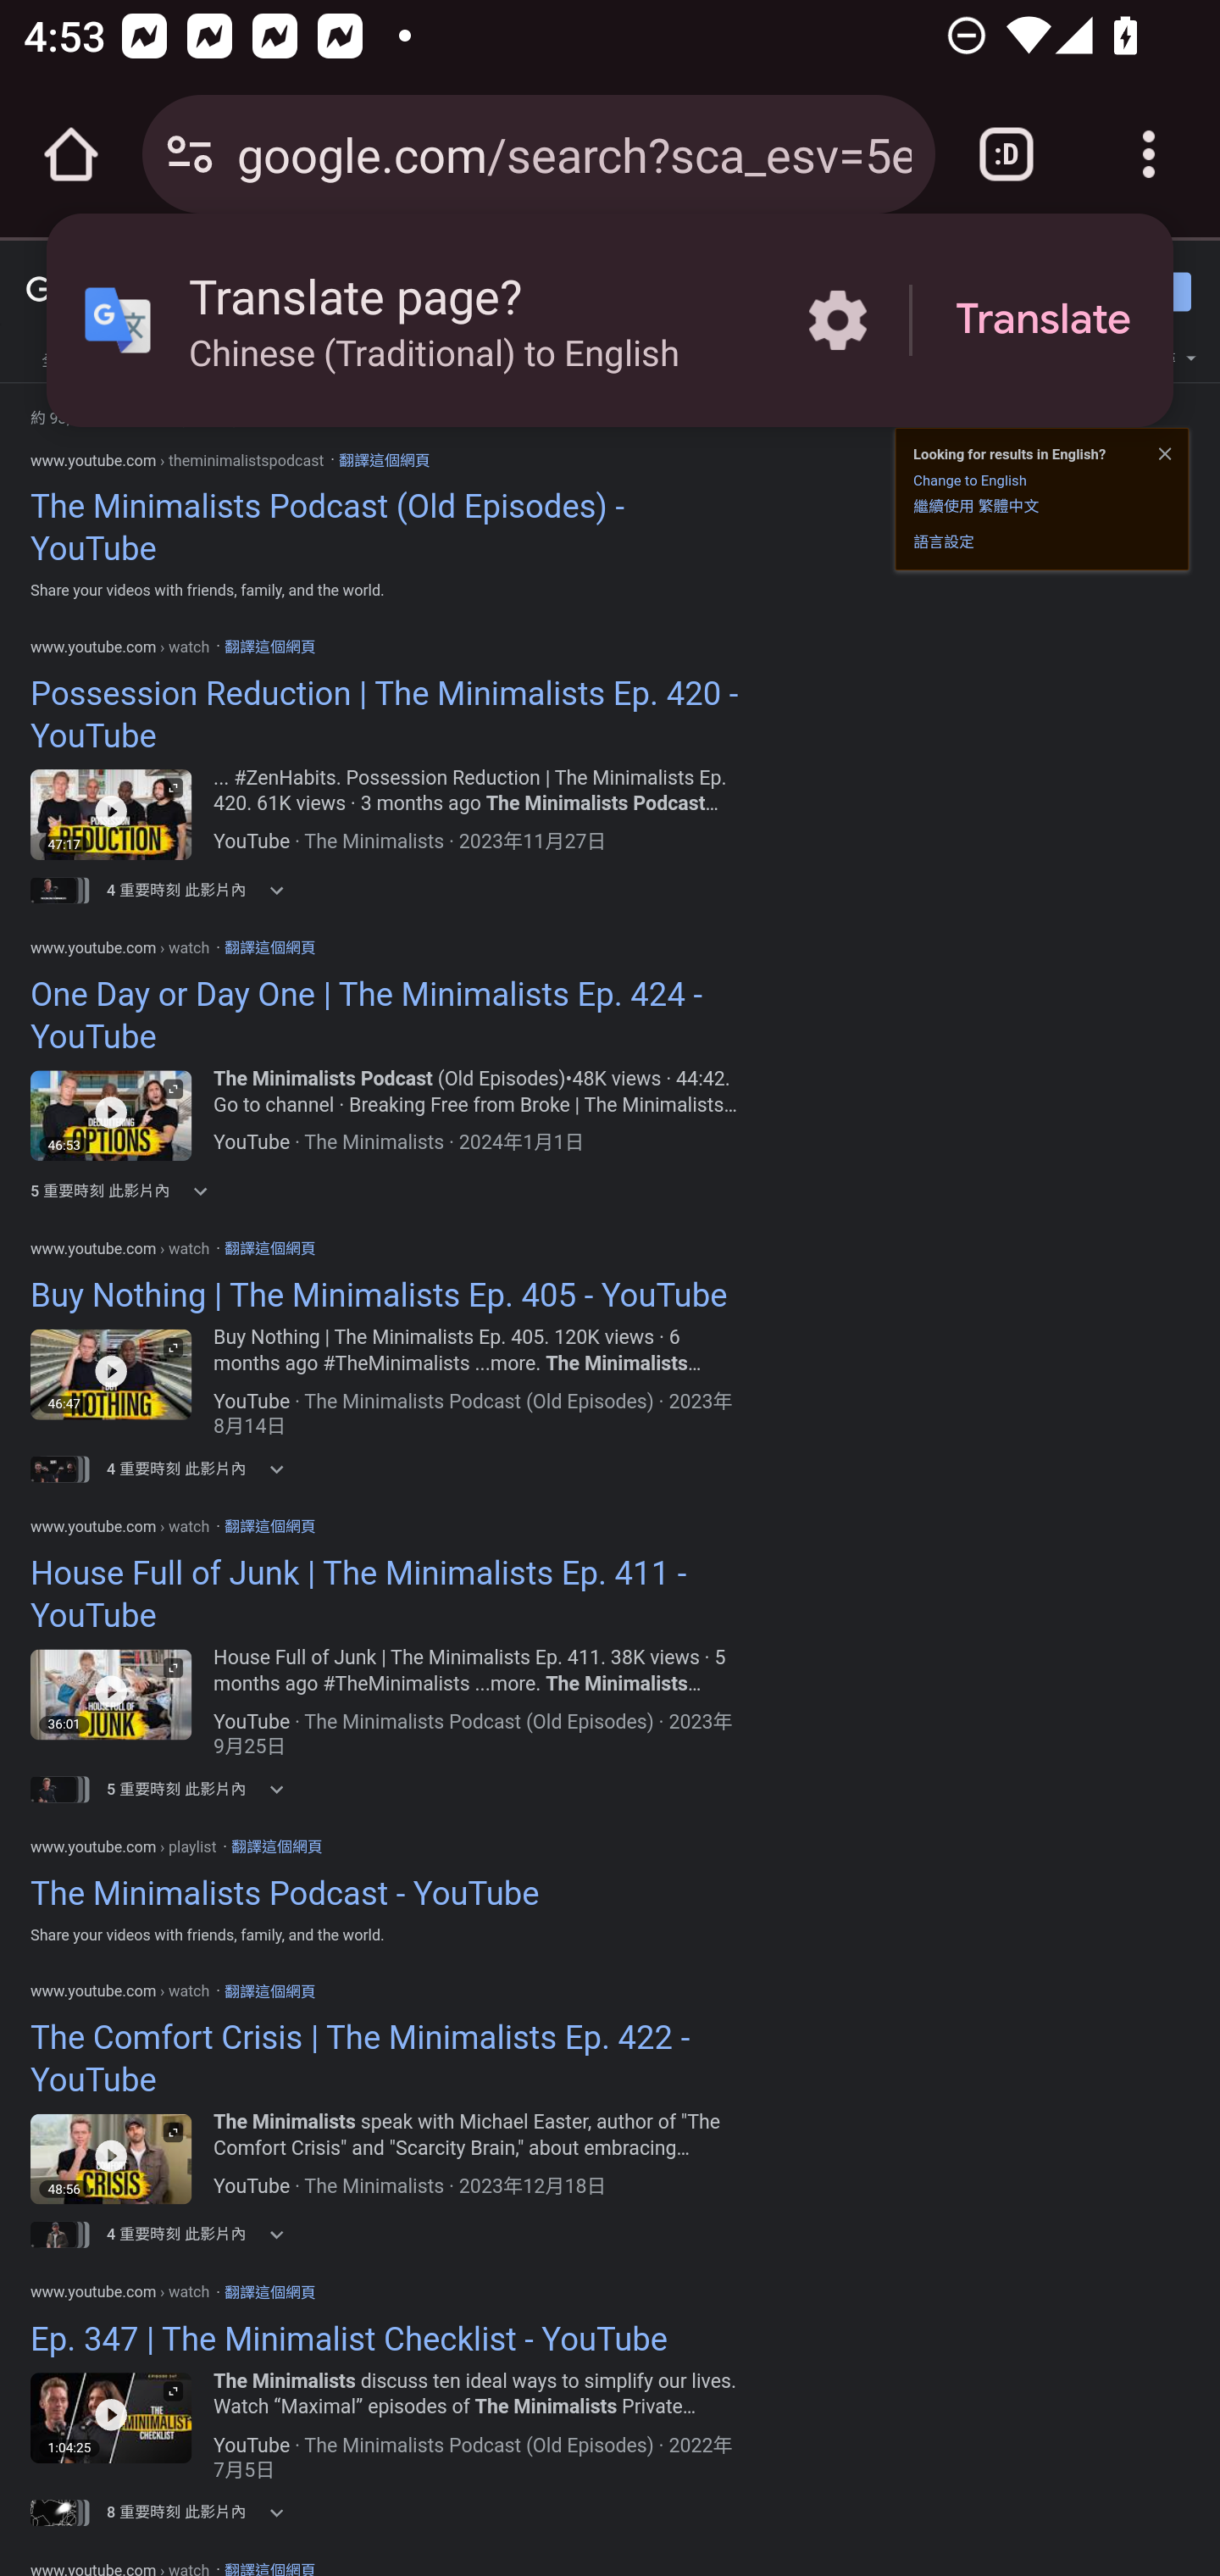 This screenshot has height=2576, width=1220. What do you see at coordinates (837, 320) in the screenshot?
I see `More options in the Translate page?` at bounding box center [837, 320].